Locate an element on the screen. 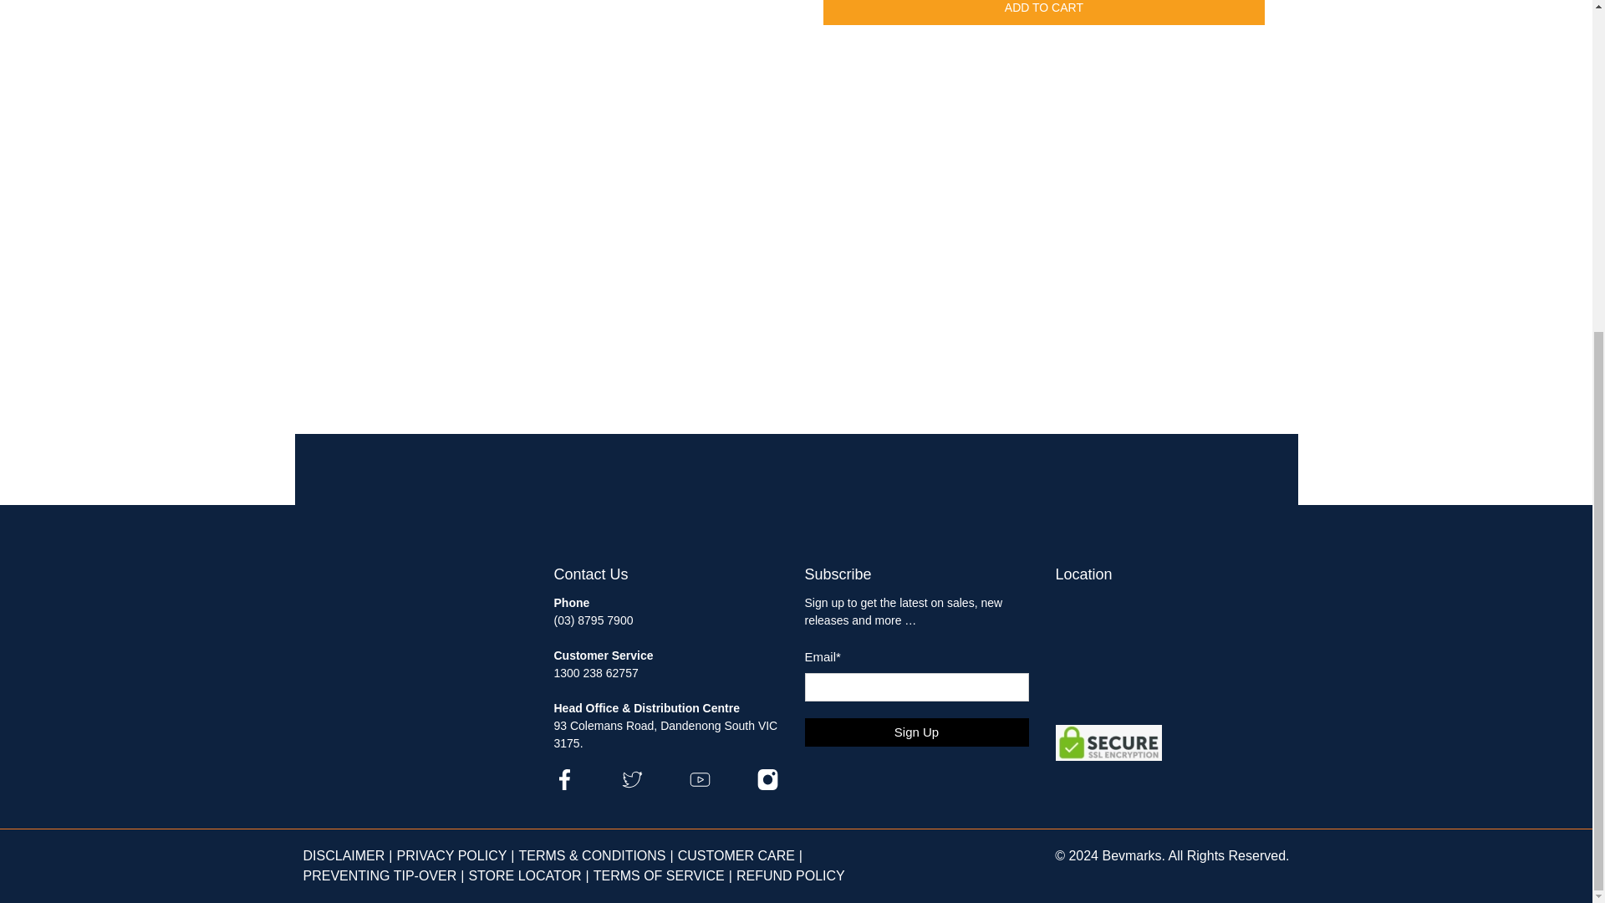  Bevmarks on Twitter is located at coordinates (632, 786).